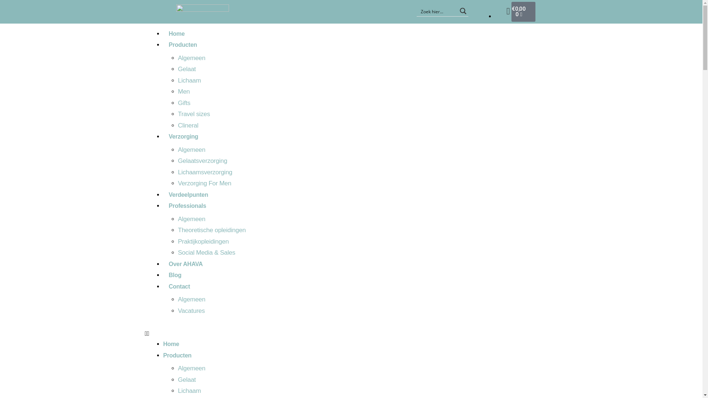 The height and width of the screenshot is (398, 708). Describe the element at coordinates (183, 45) in the screenshot. I see `Producten` at that location.